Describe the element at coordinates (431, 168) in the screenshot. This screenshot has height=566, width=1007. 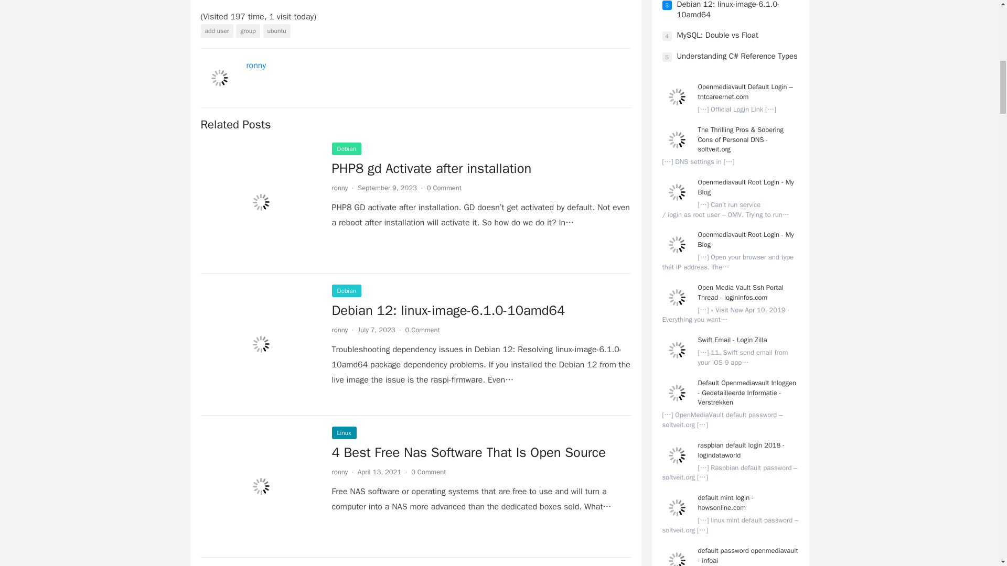
I see `PHP8 gd Activate after installation` at that location.